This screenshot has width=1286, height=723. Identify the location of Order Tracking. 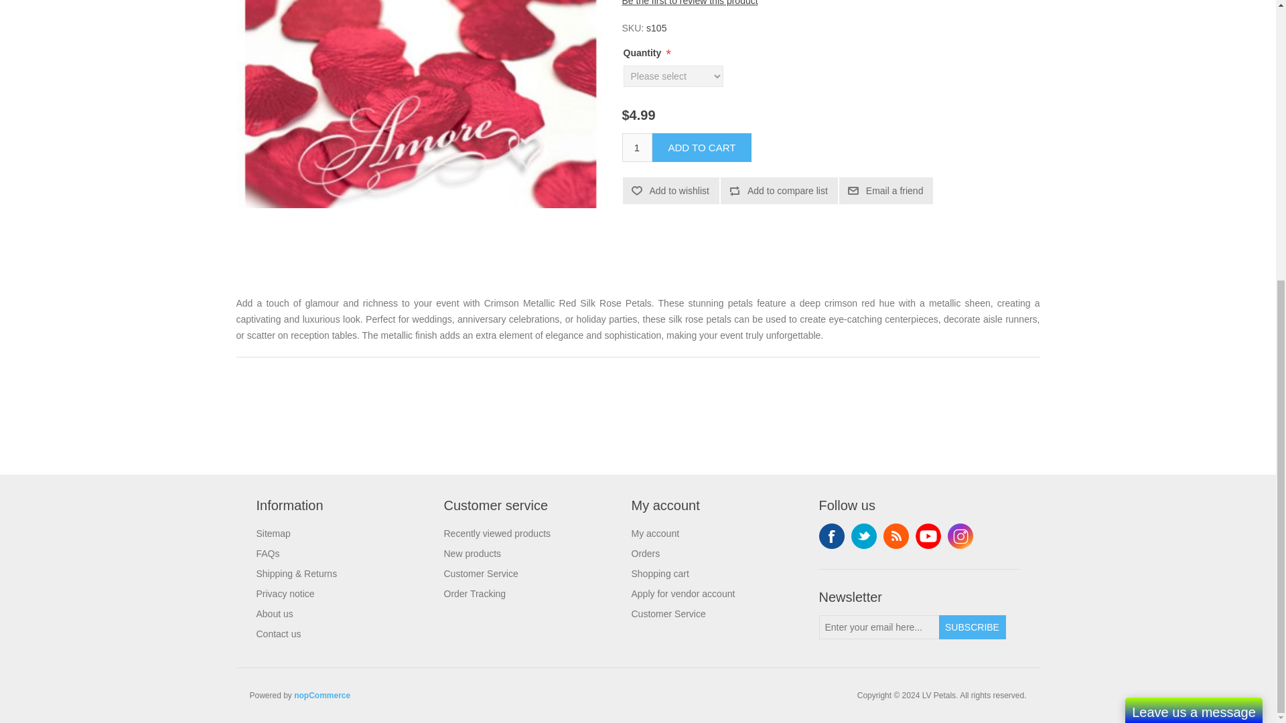
(474, 594).